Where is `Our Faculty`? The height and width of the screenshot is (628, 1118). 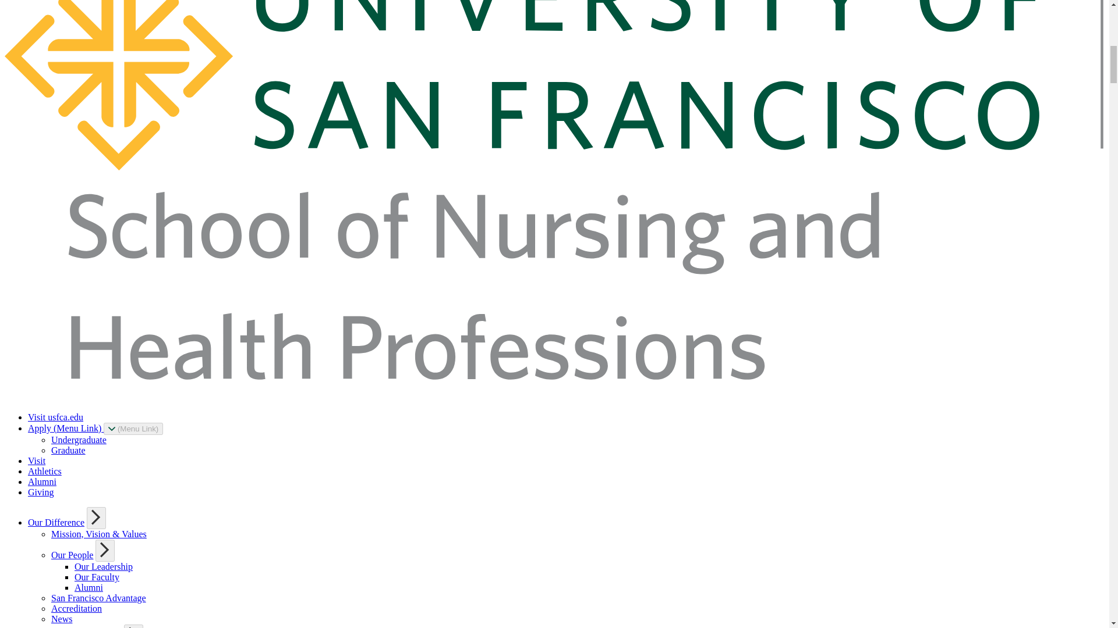 Our Faculty is located at coordinates (97, 577).